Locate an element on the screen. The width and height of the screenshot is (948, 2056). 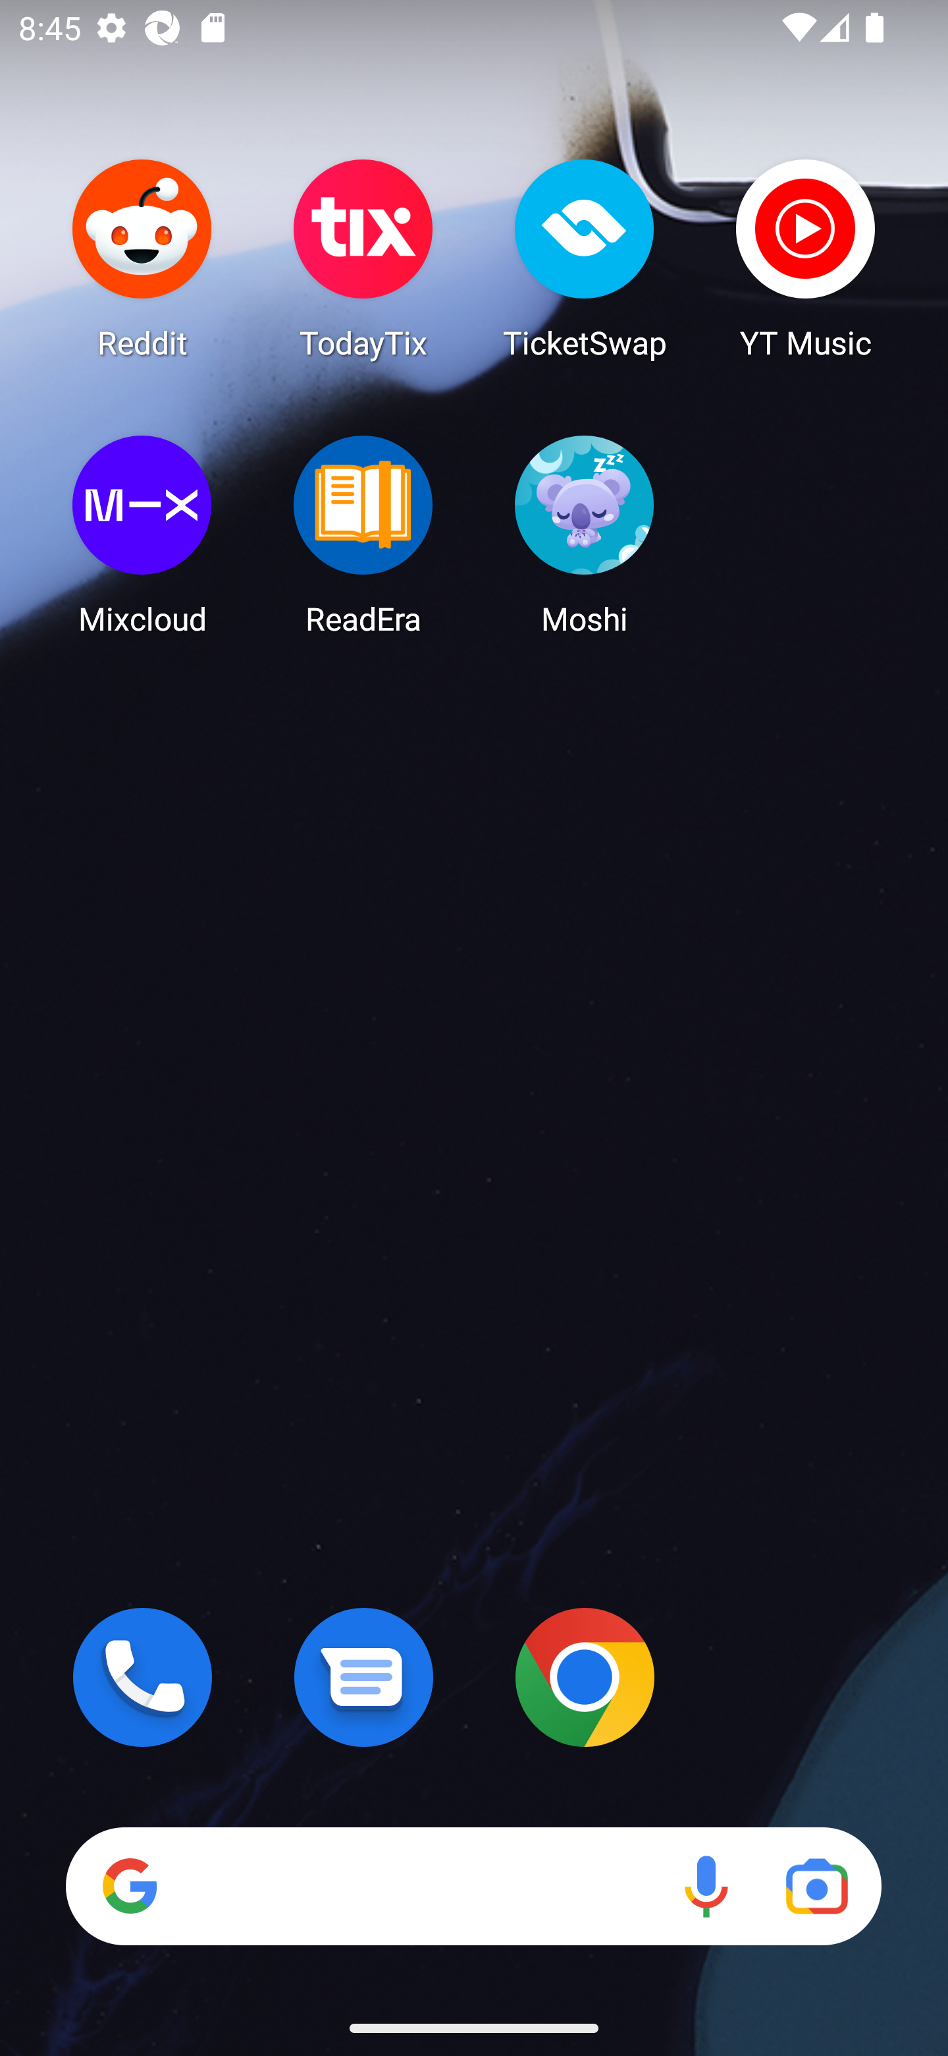
Moshi is located at coordinates (585, 534).